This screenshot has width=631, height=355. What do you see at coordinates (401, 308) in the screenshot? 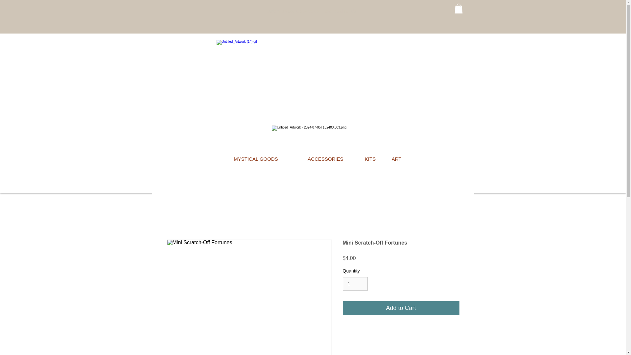
I see `Add to Cart` at bounding box center [401, 308].